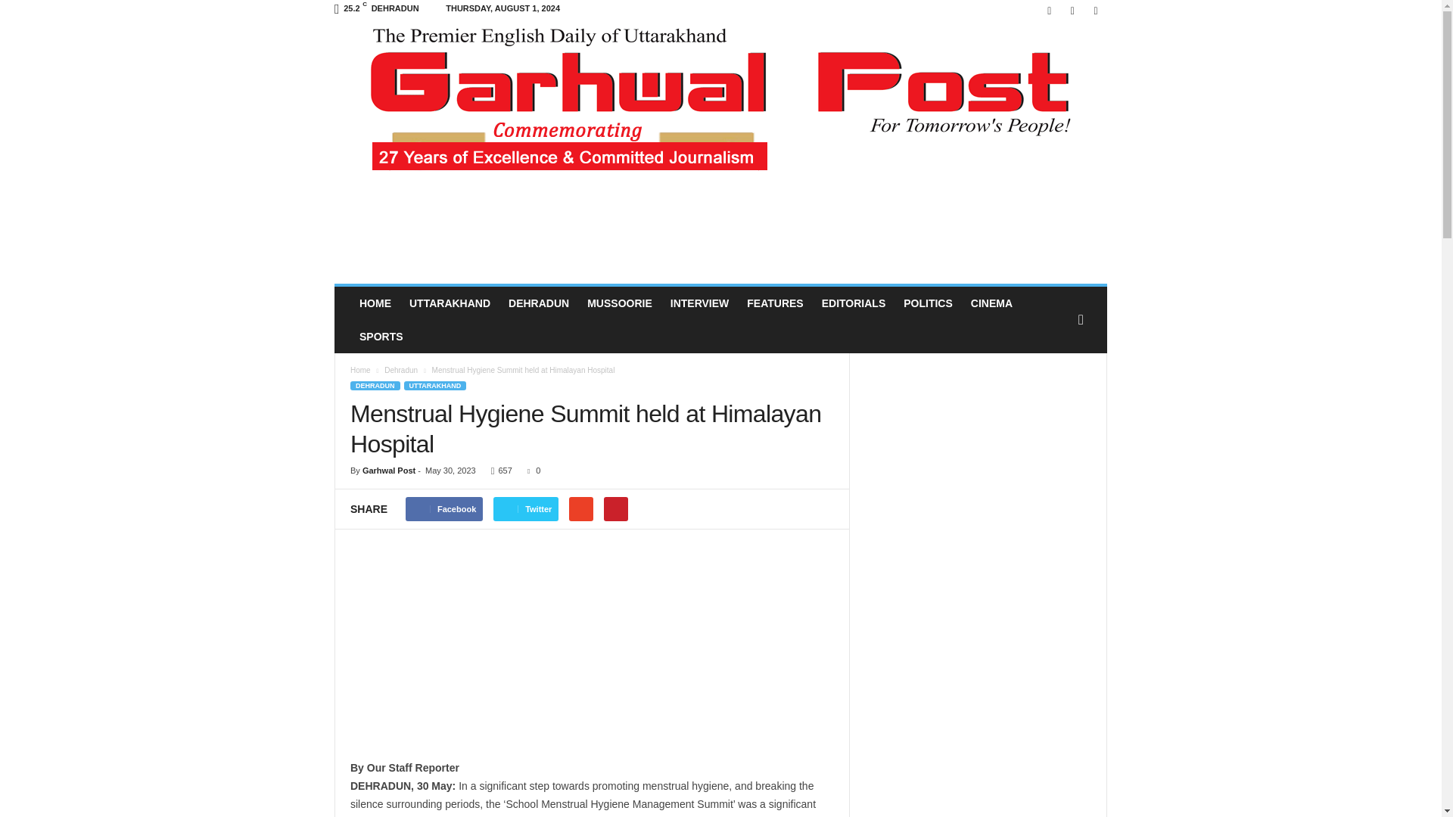 This screenshot has width=1453, height=817. I want to click on View all posts in Dehradun, so click(402, 369).